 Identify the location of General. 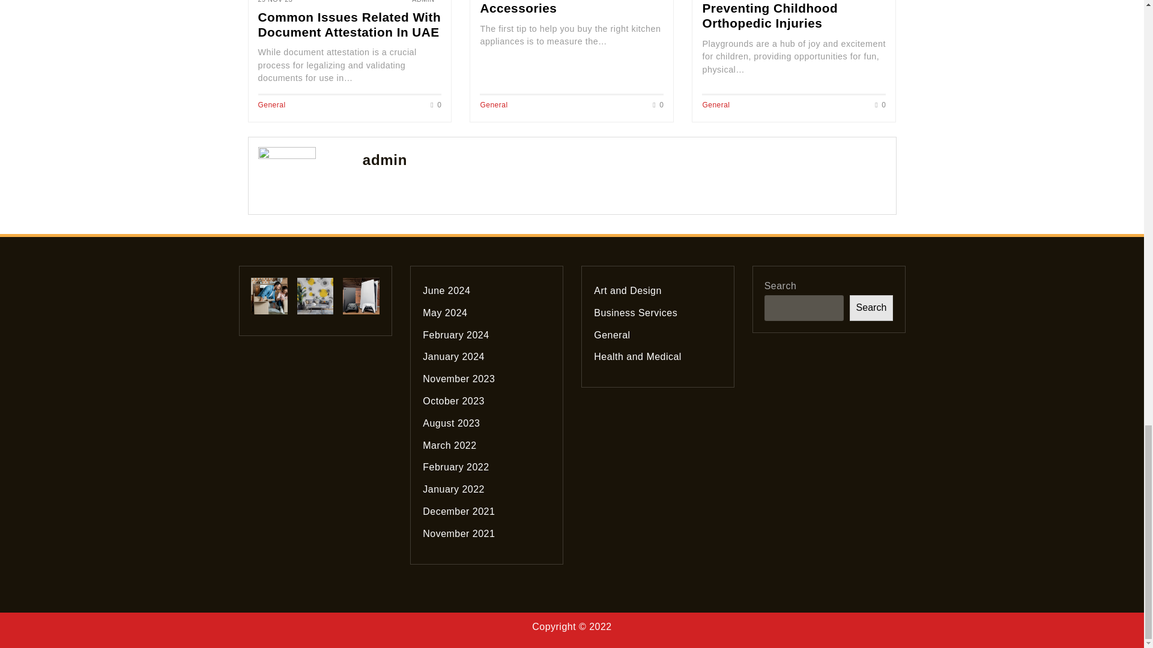
(493, 105).